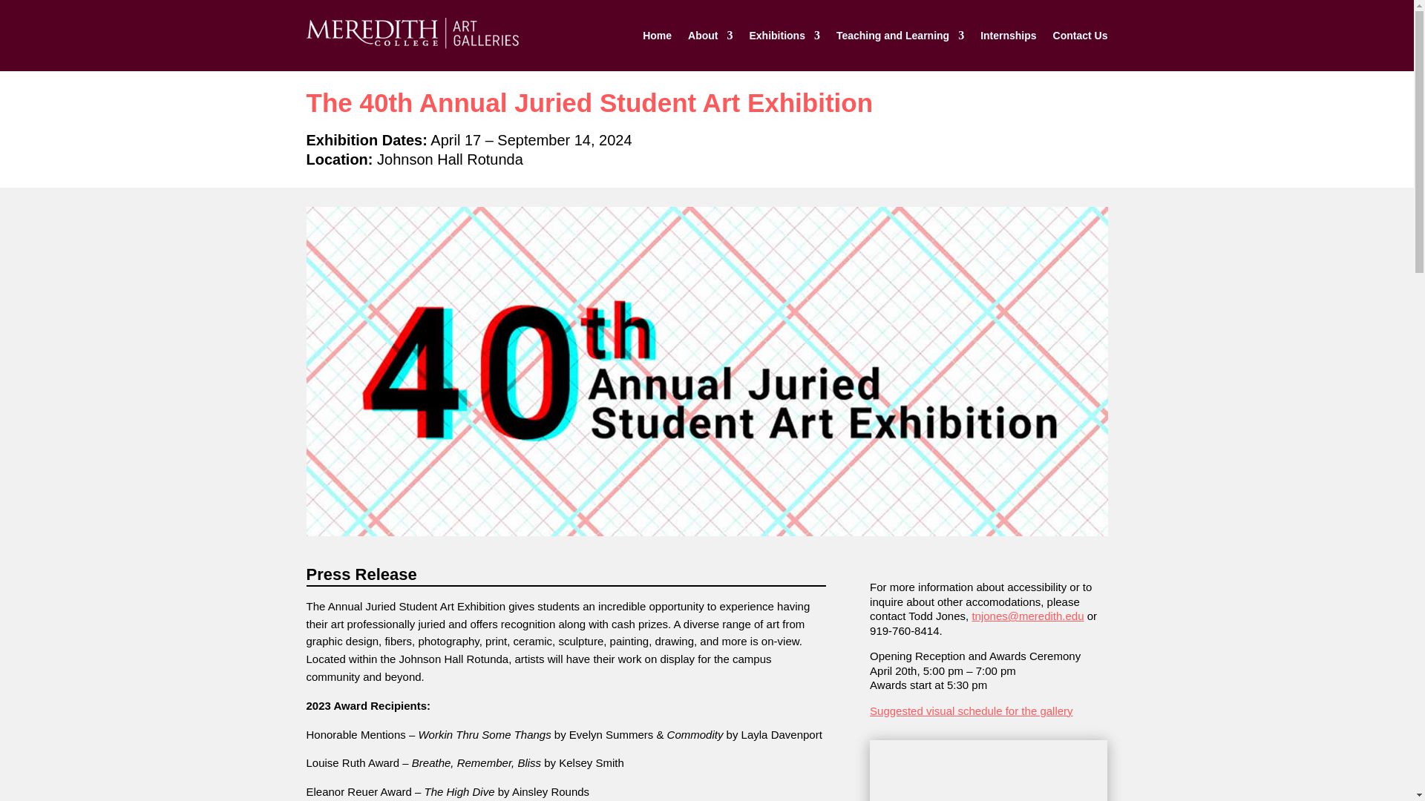  I want to click on Internships, so click(1008, 36).